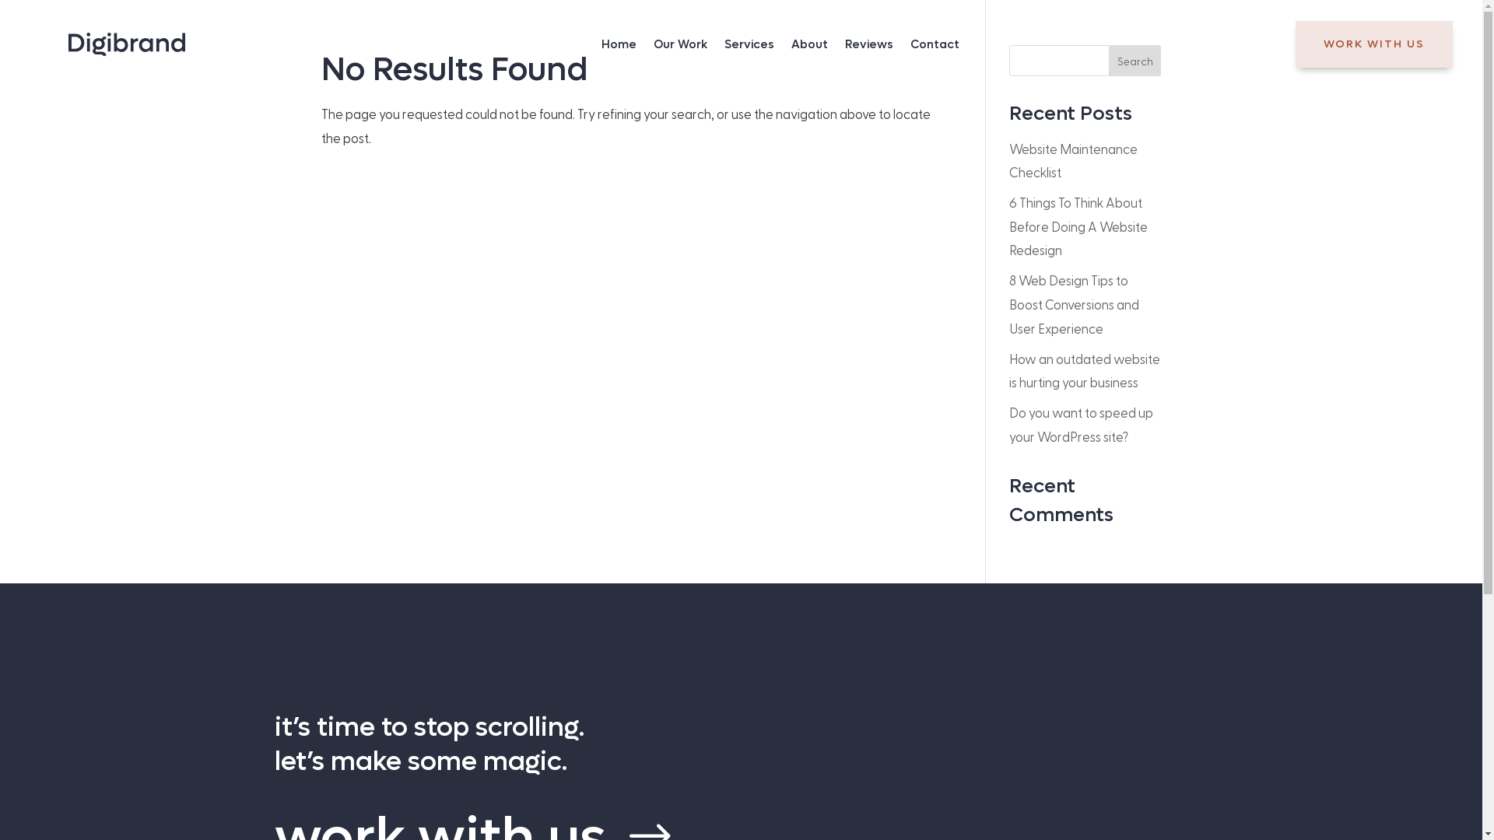 Image resolution: width=1494 pixels, height=840 pixels. What do you see at coordinates (869, 47) in the screenshot?
I see `Reviews` at bounding box center [869, 47].